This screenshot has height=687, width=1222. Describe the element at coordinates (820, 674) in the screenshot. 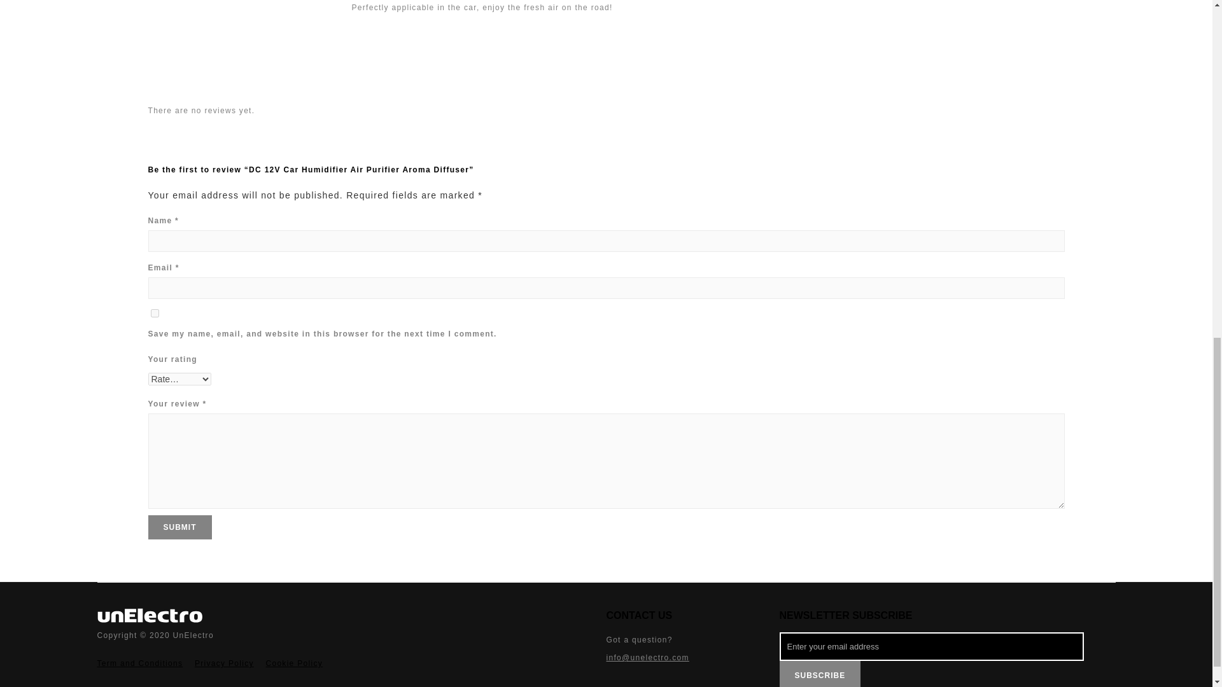

I see `Subscribe` at that location.